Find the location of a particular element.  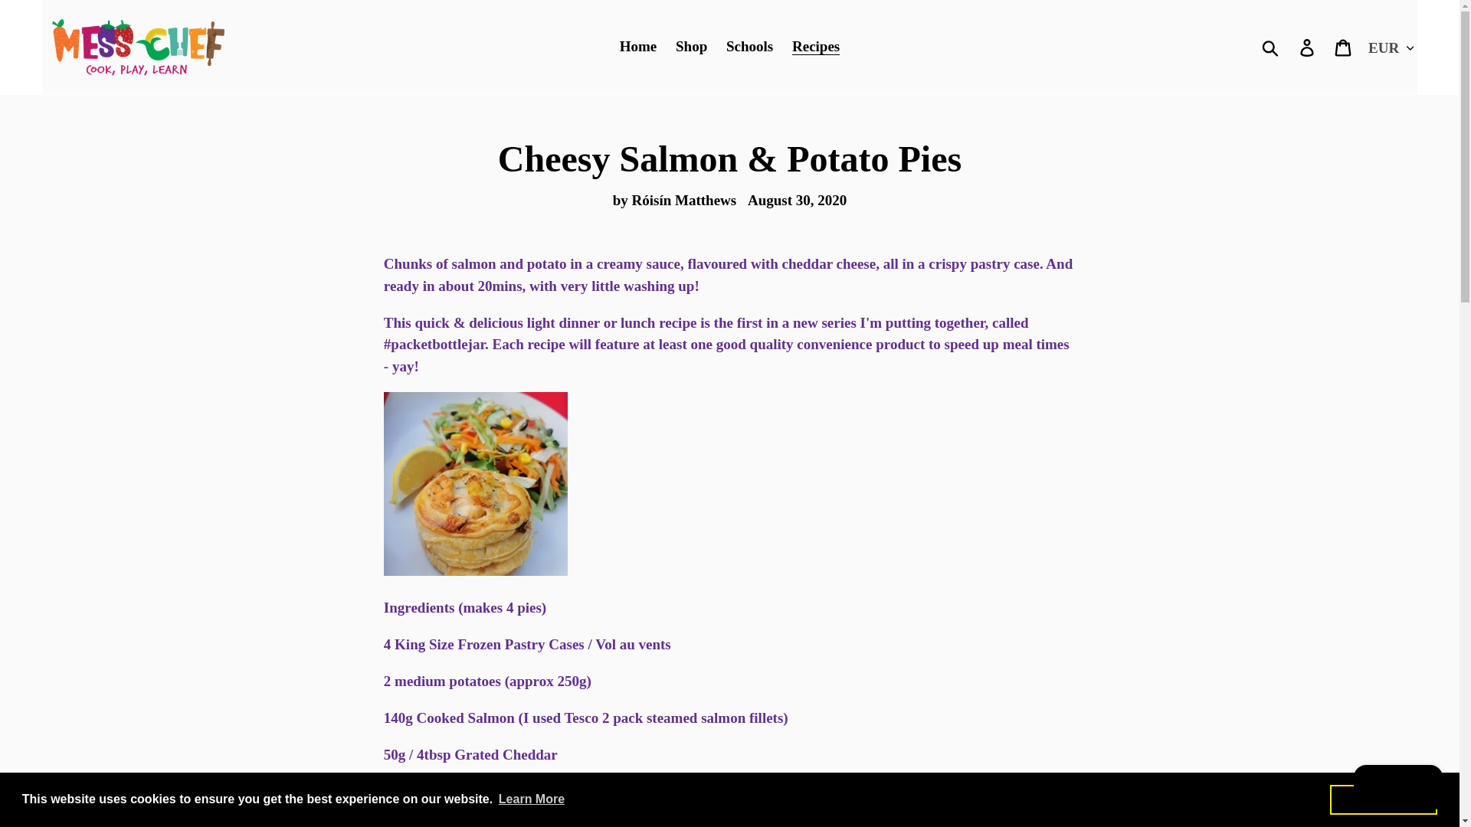

Cart is located at coordinates (1344, 47).